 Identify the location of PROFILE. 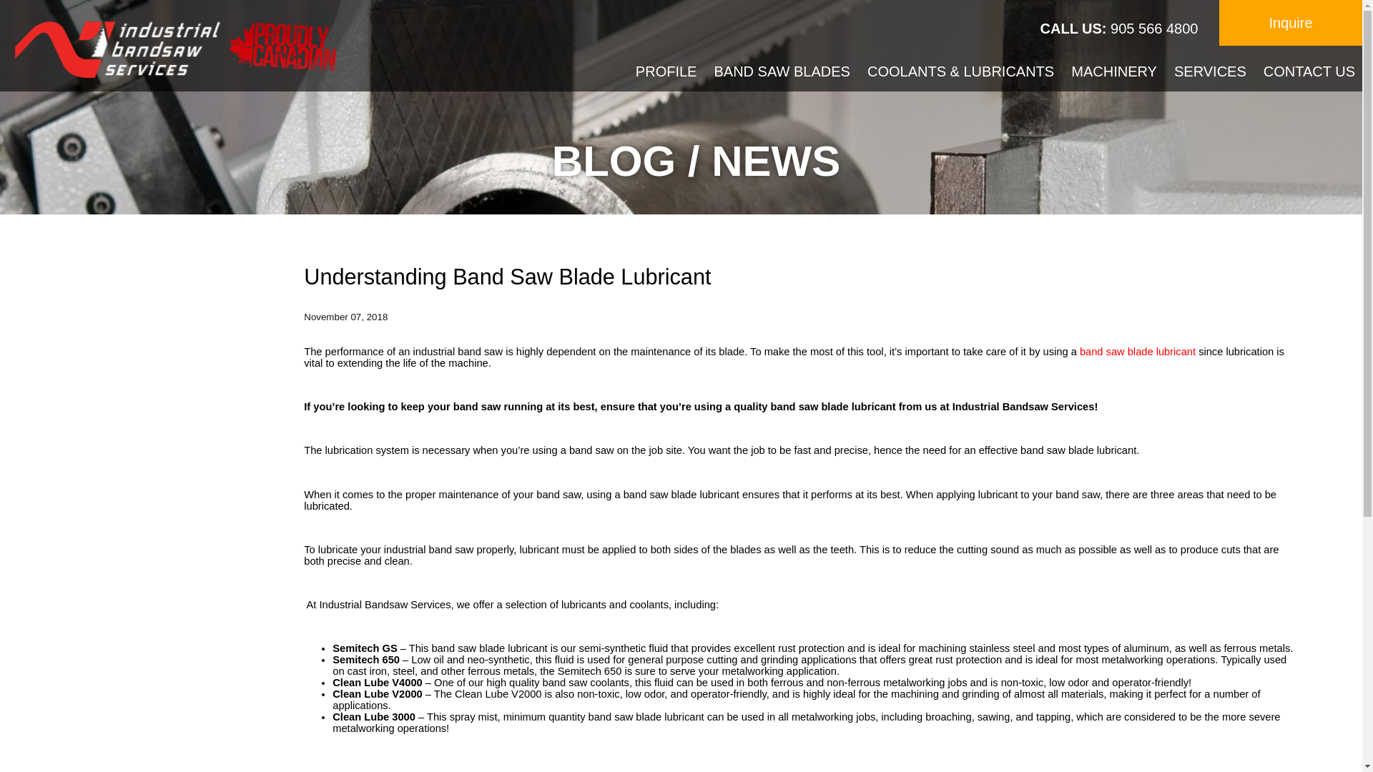
(666, 73).